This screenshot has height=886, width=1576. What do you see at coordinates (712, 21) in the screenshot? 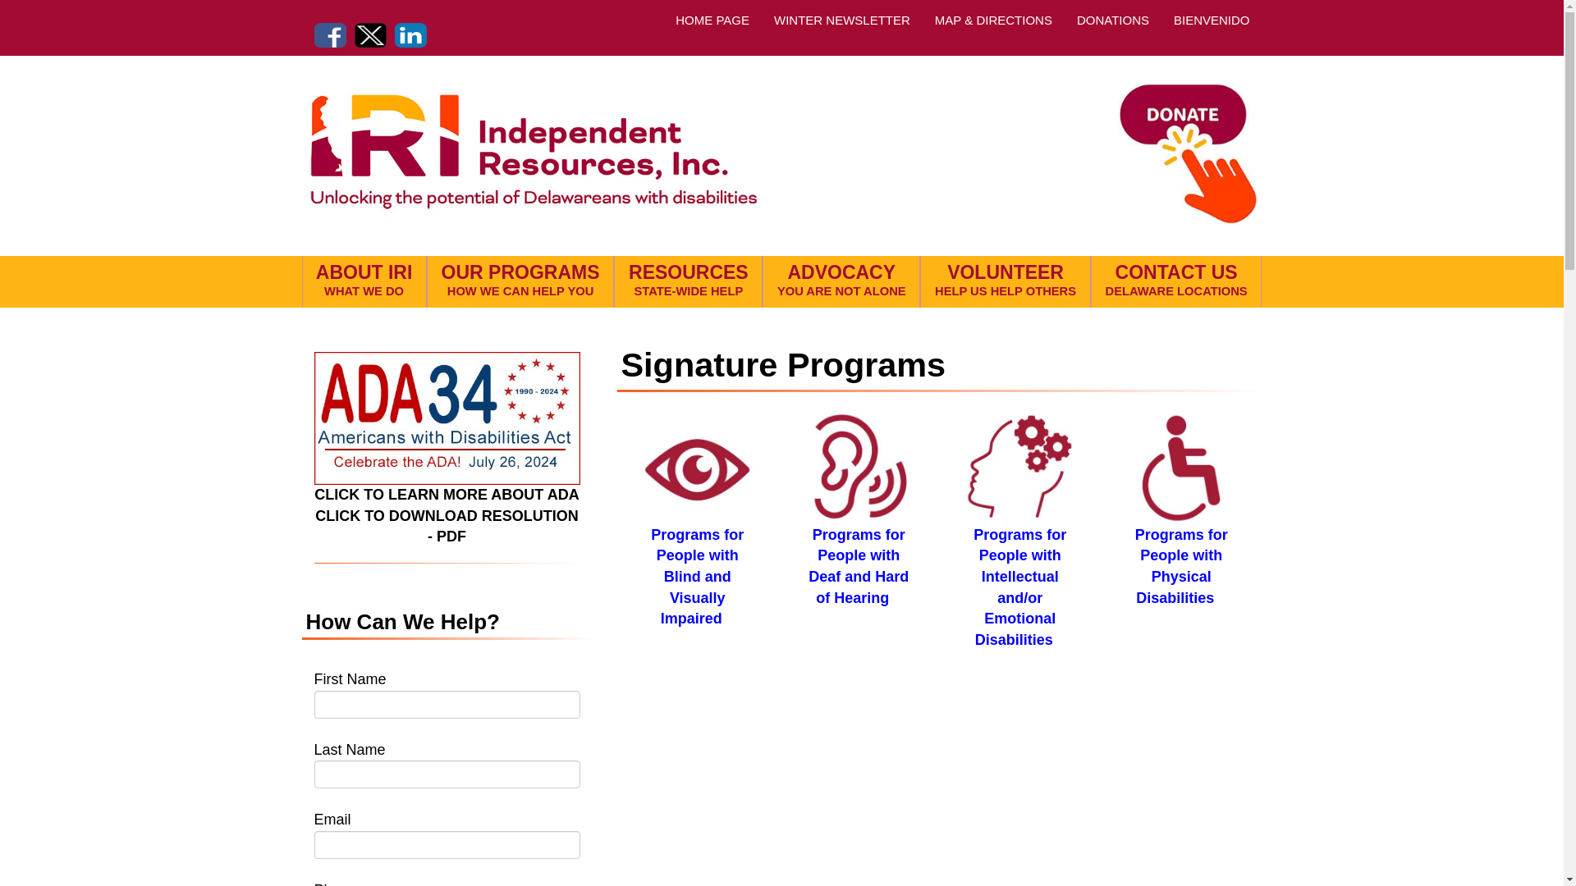
I see `HOME PAGE` at bounding box center [712, 21].